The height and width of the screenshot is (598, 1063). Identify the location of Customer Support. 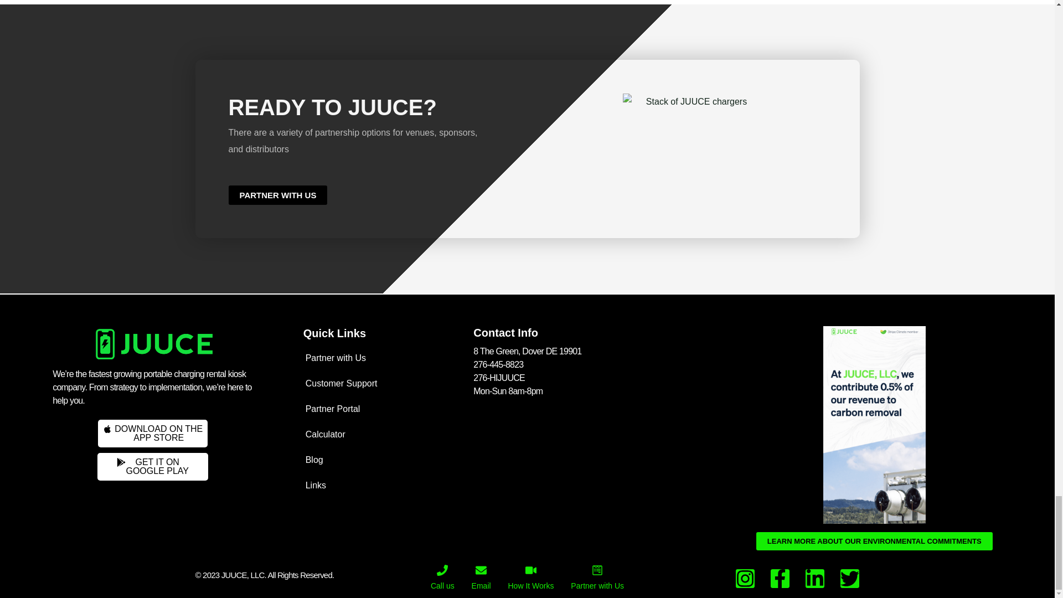
(598, 451).